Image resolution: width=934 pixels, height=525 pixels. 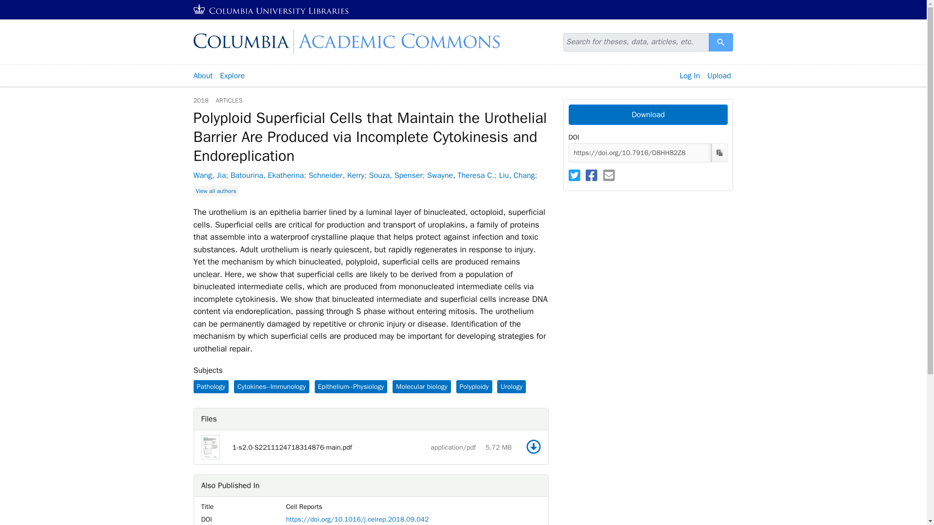 What do you see at coordinates (371, 41) in the screenshot?
I see `Academic Commons` at bounding box center [371, 41].